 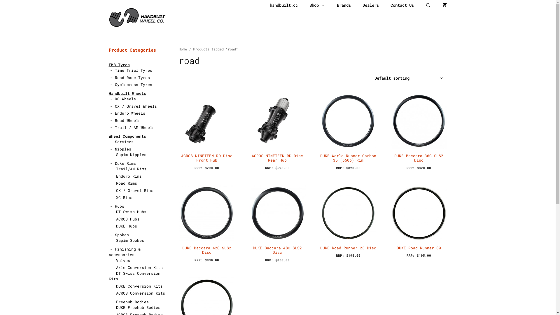 I want to click on Axle Conversion Kits, so click(x=139, y=267).